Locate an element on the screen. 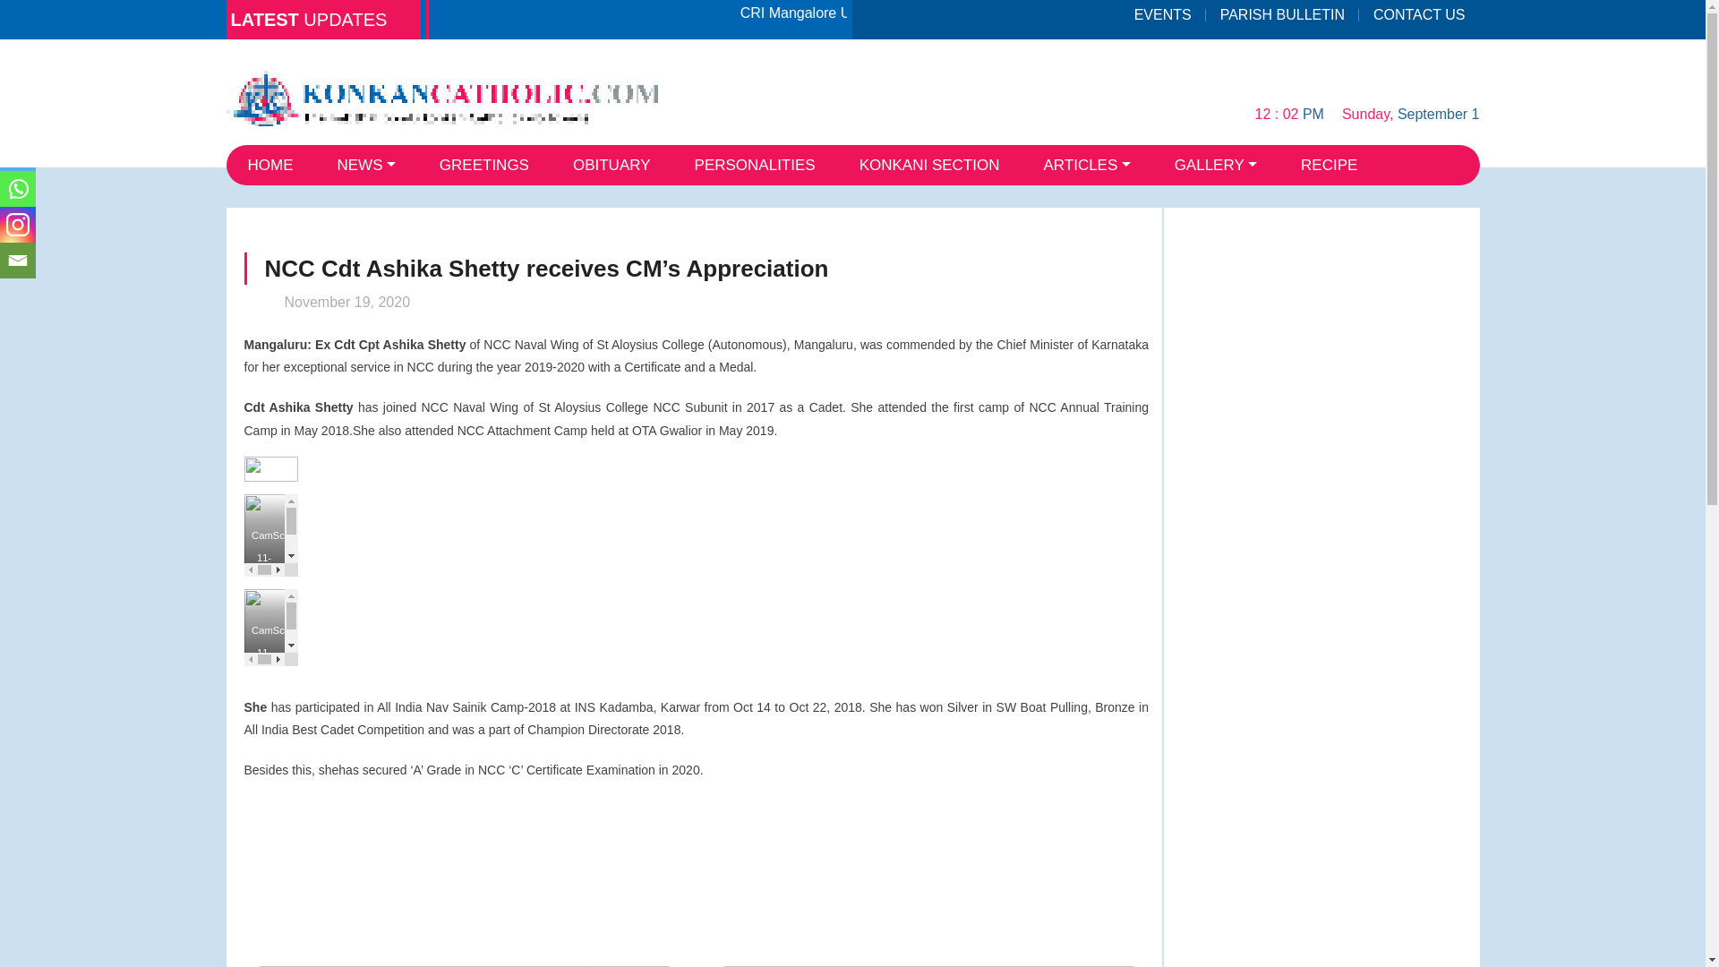  Contact Us is located at coordinates (1418, 14).